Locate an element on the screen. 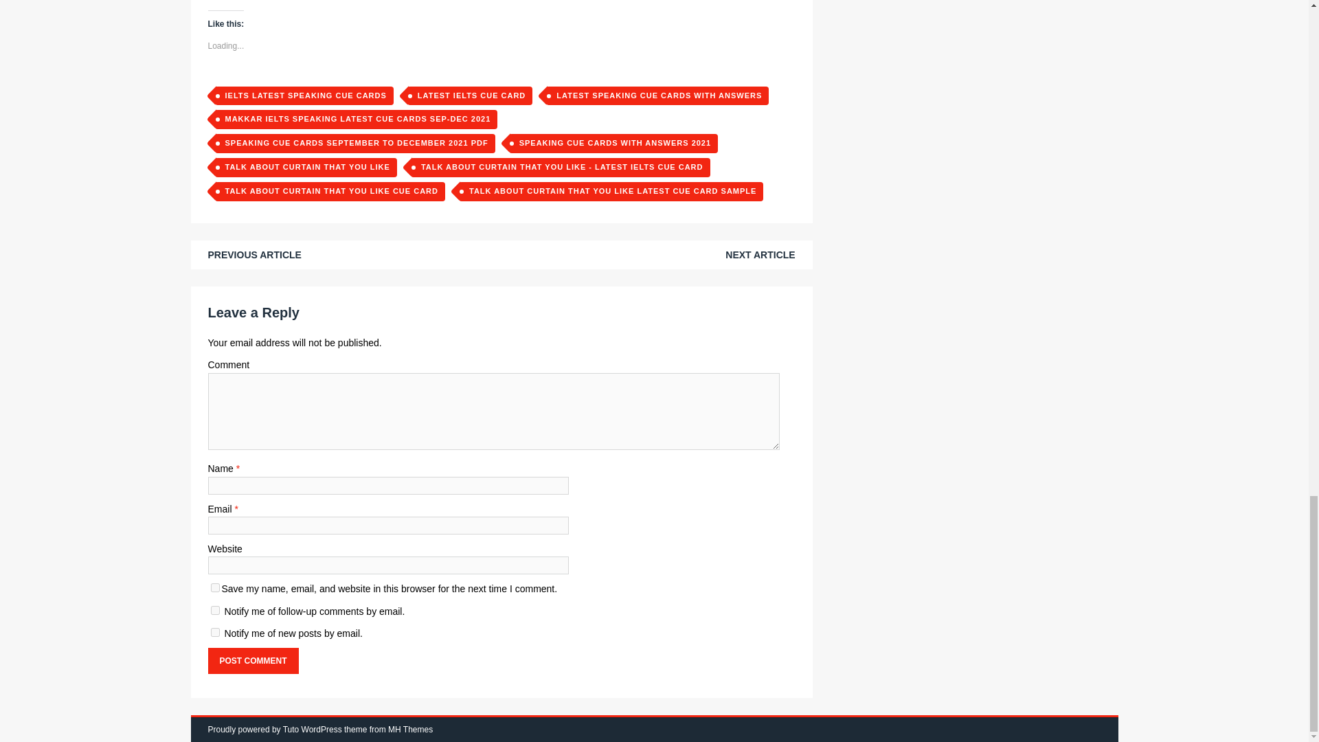  Post Comment is located at coordinates (252, 660).